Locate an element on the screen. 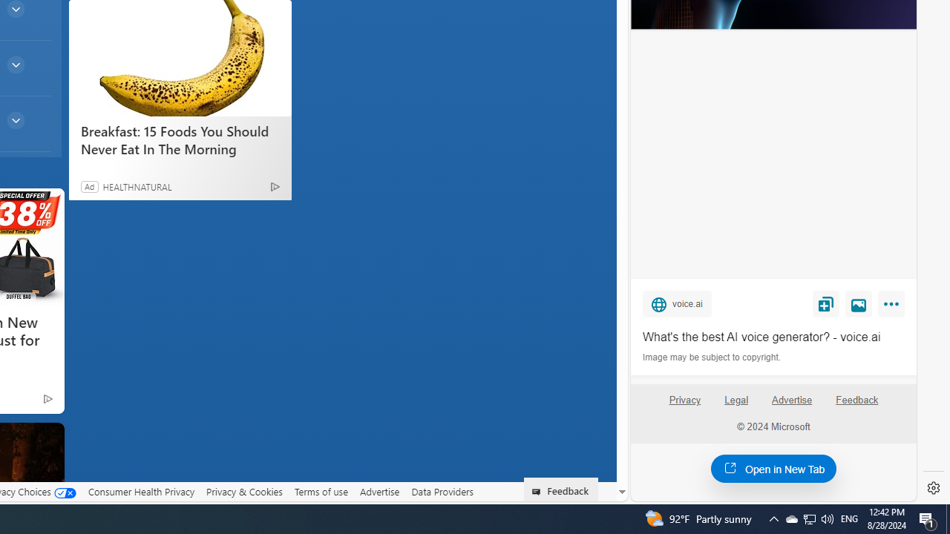 This screenshot has width=950, height=534. Consumer Health Privacy is located at coordinates (141, 491).